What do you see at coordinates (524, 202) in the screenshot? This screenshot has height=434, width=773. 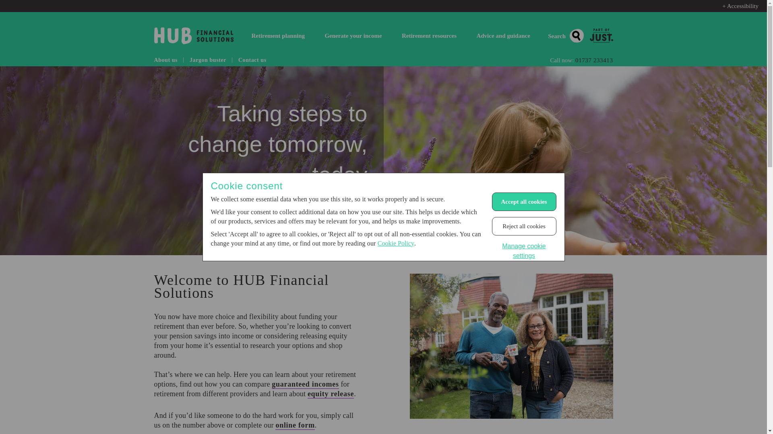 I see `Accept all cookies` at bounding box center [524, 202].